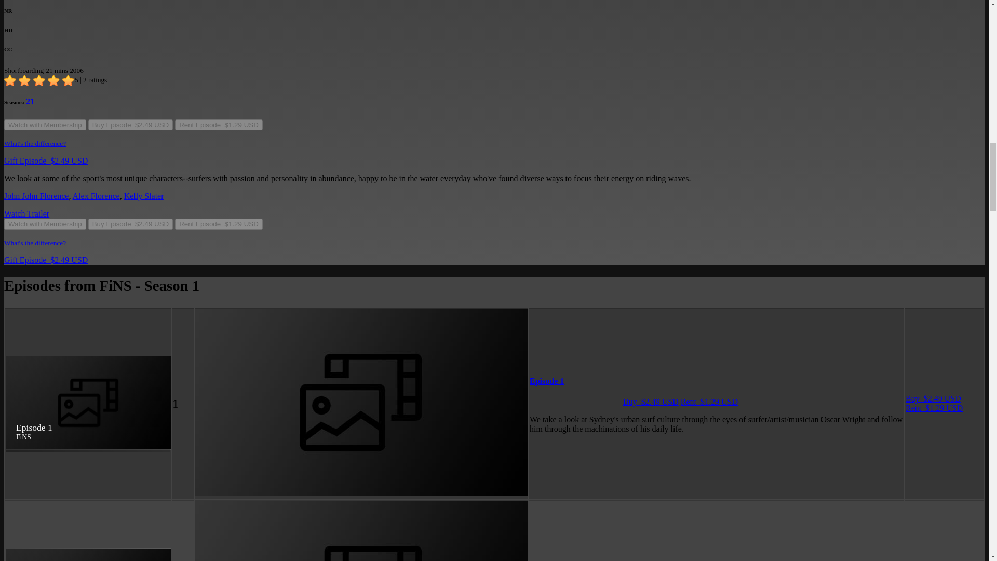 This screenshot has width=997, height=561. I want to click on Episode  3, so click(245, 398).